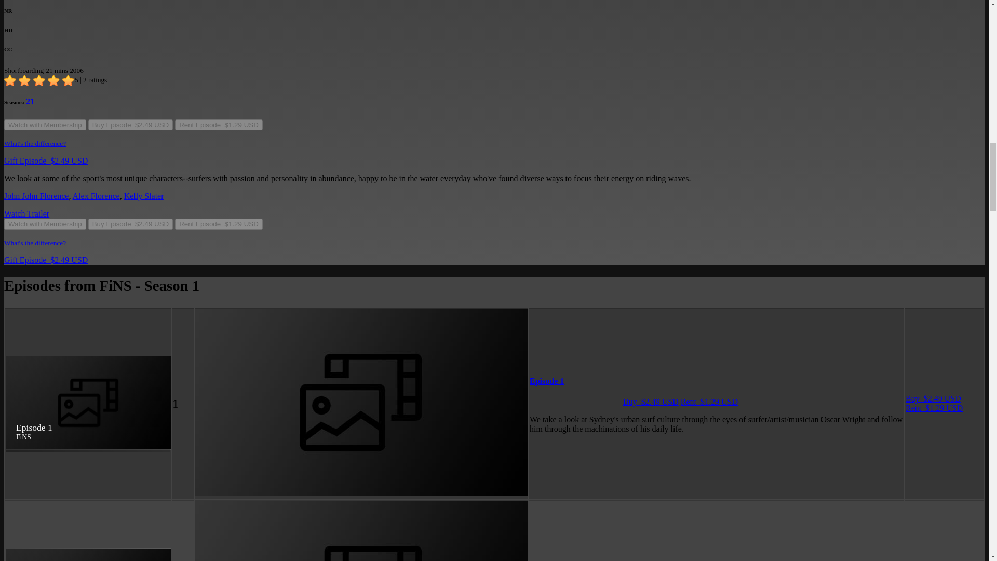 This screenshot has width=997, height=561. I want to click on Episode  3, so click(245, 398).